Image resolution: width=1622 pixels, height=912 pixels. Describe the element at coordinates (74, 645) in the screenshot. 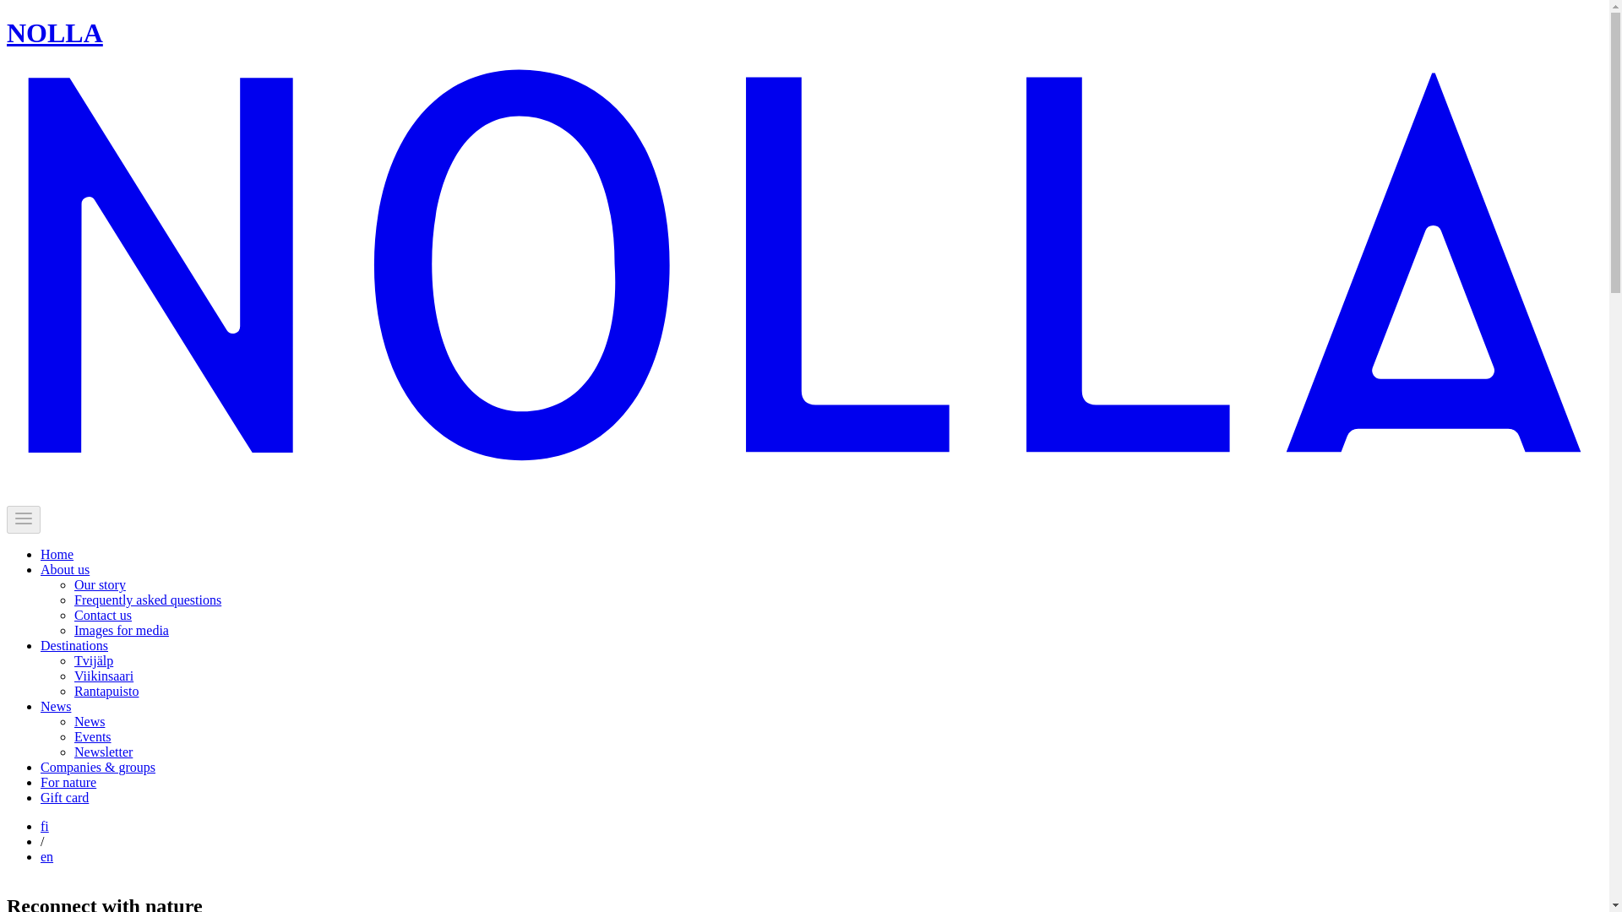

I see `Destinations` at that location.